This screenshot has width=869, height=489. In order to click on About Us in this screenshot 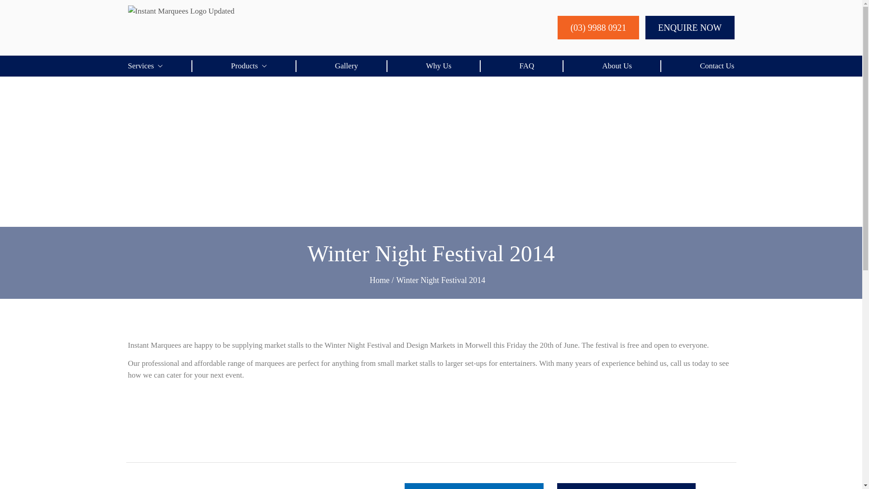, I will do `click(617, 66)`.